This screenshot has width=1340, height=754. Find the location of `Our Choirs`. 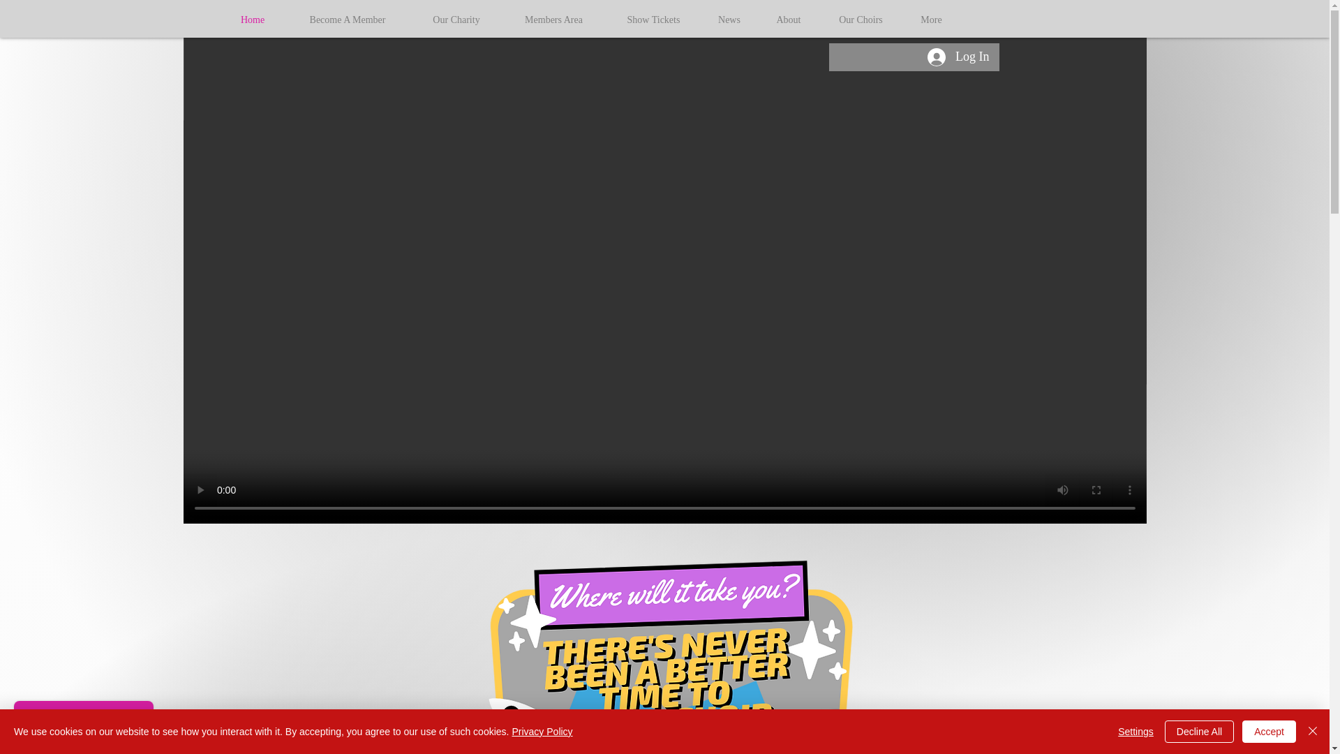

Our Choirs is located at coordinates (861, 20).